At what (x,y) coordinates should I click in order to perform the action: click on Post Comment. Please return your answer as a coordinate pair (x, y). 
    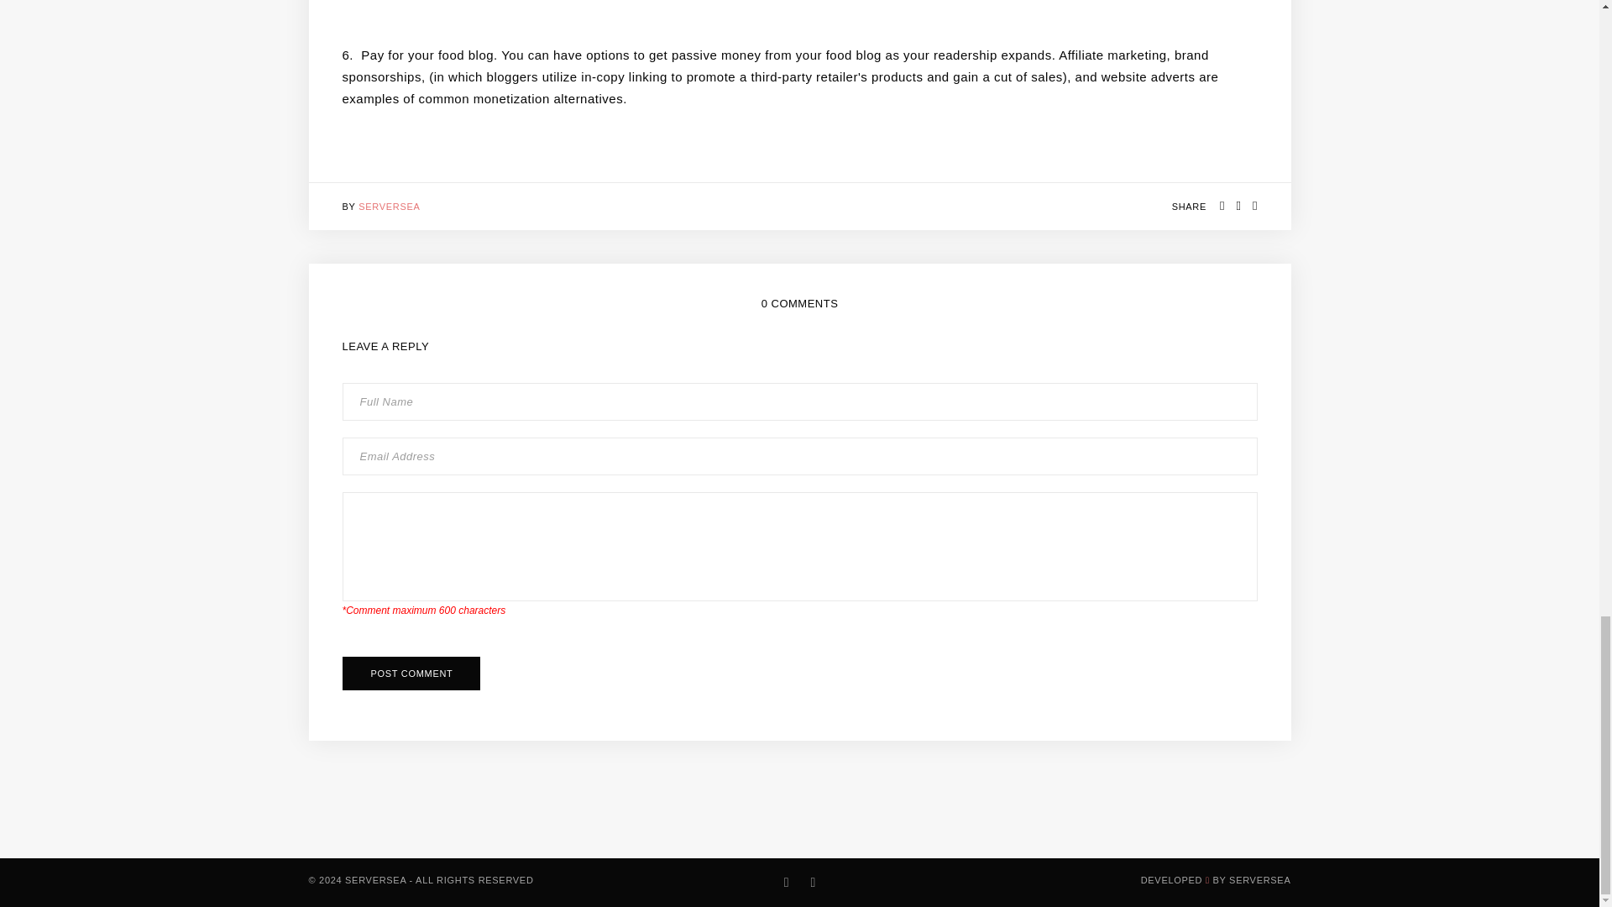
    Looking at the image, I should click on (411, 673).